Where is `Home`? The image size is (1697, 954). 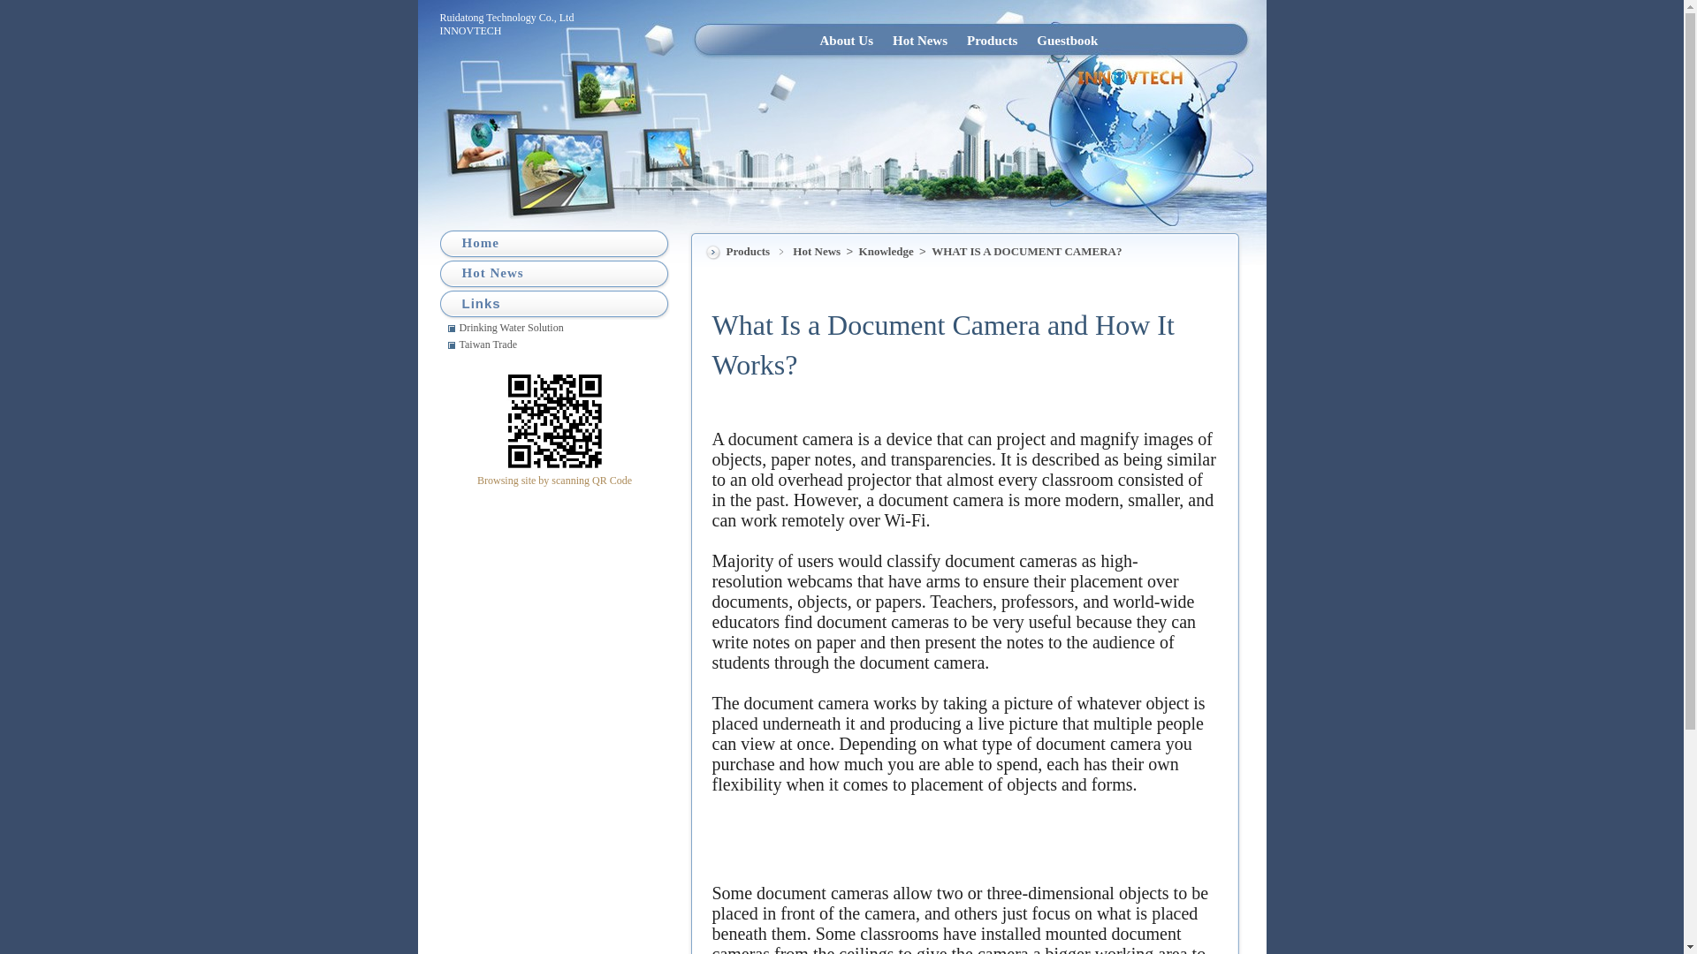 Home is located at coordinates (480, 242).